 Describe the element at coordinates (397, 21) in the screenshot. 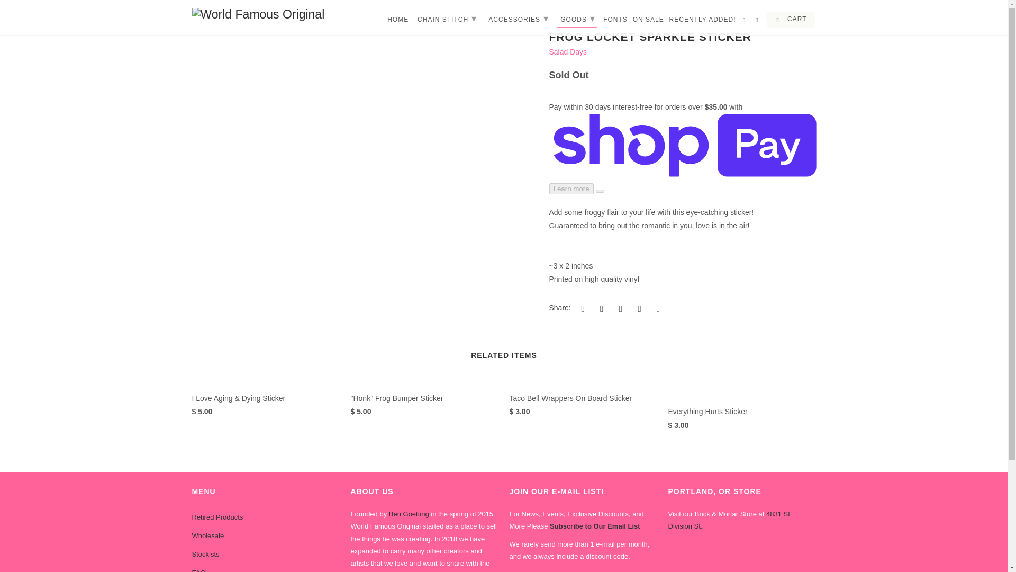

I see `HOME` at that location.